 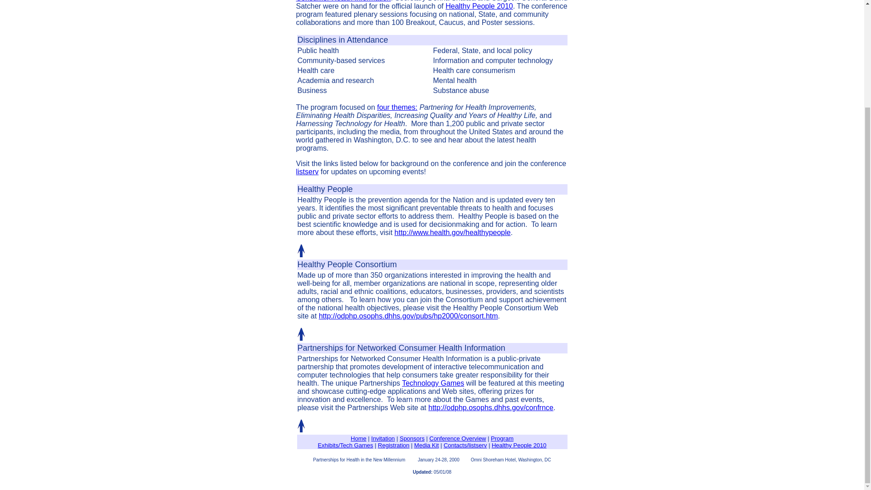 What do you see at coordinates (382, 438) in the screenshot?
I see `Invitation` at bounding box center [382, 438].